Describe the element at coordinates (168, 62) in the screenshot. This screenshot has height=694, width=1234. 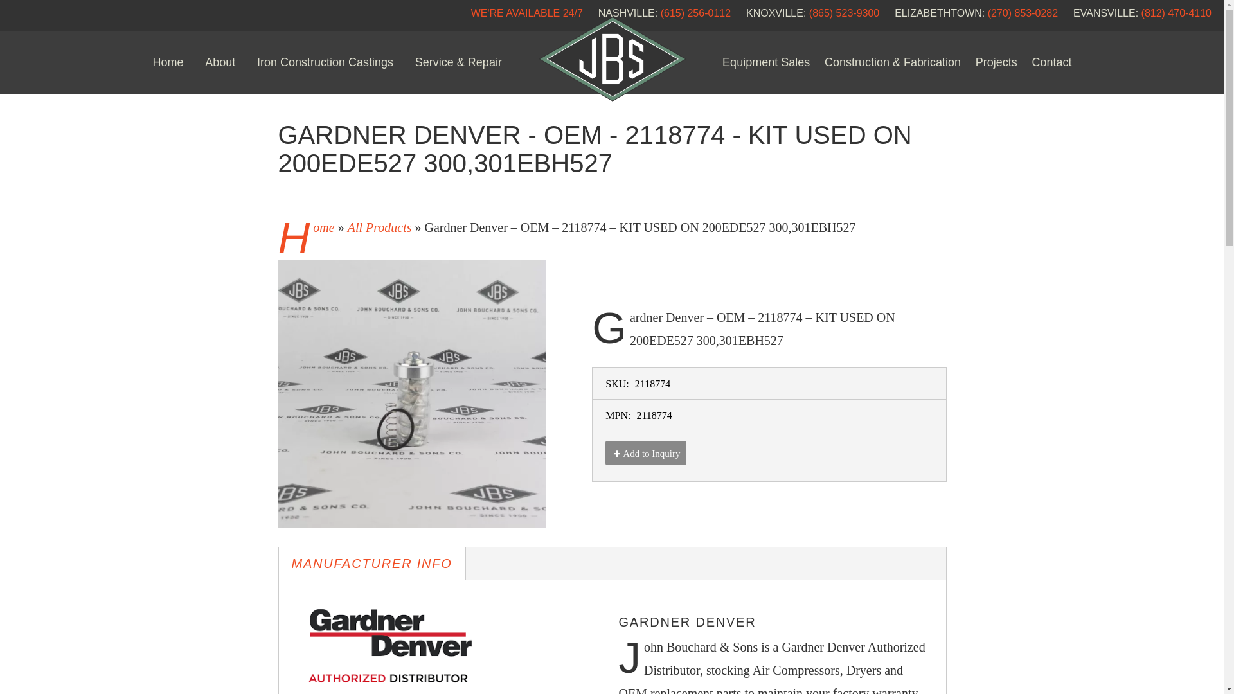
I see `Home` at that location.